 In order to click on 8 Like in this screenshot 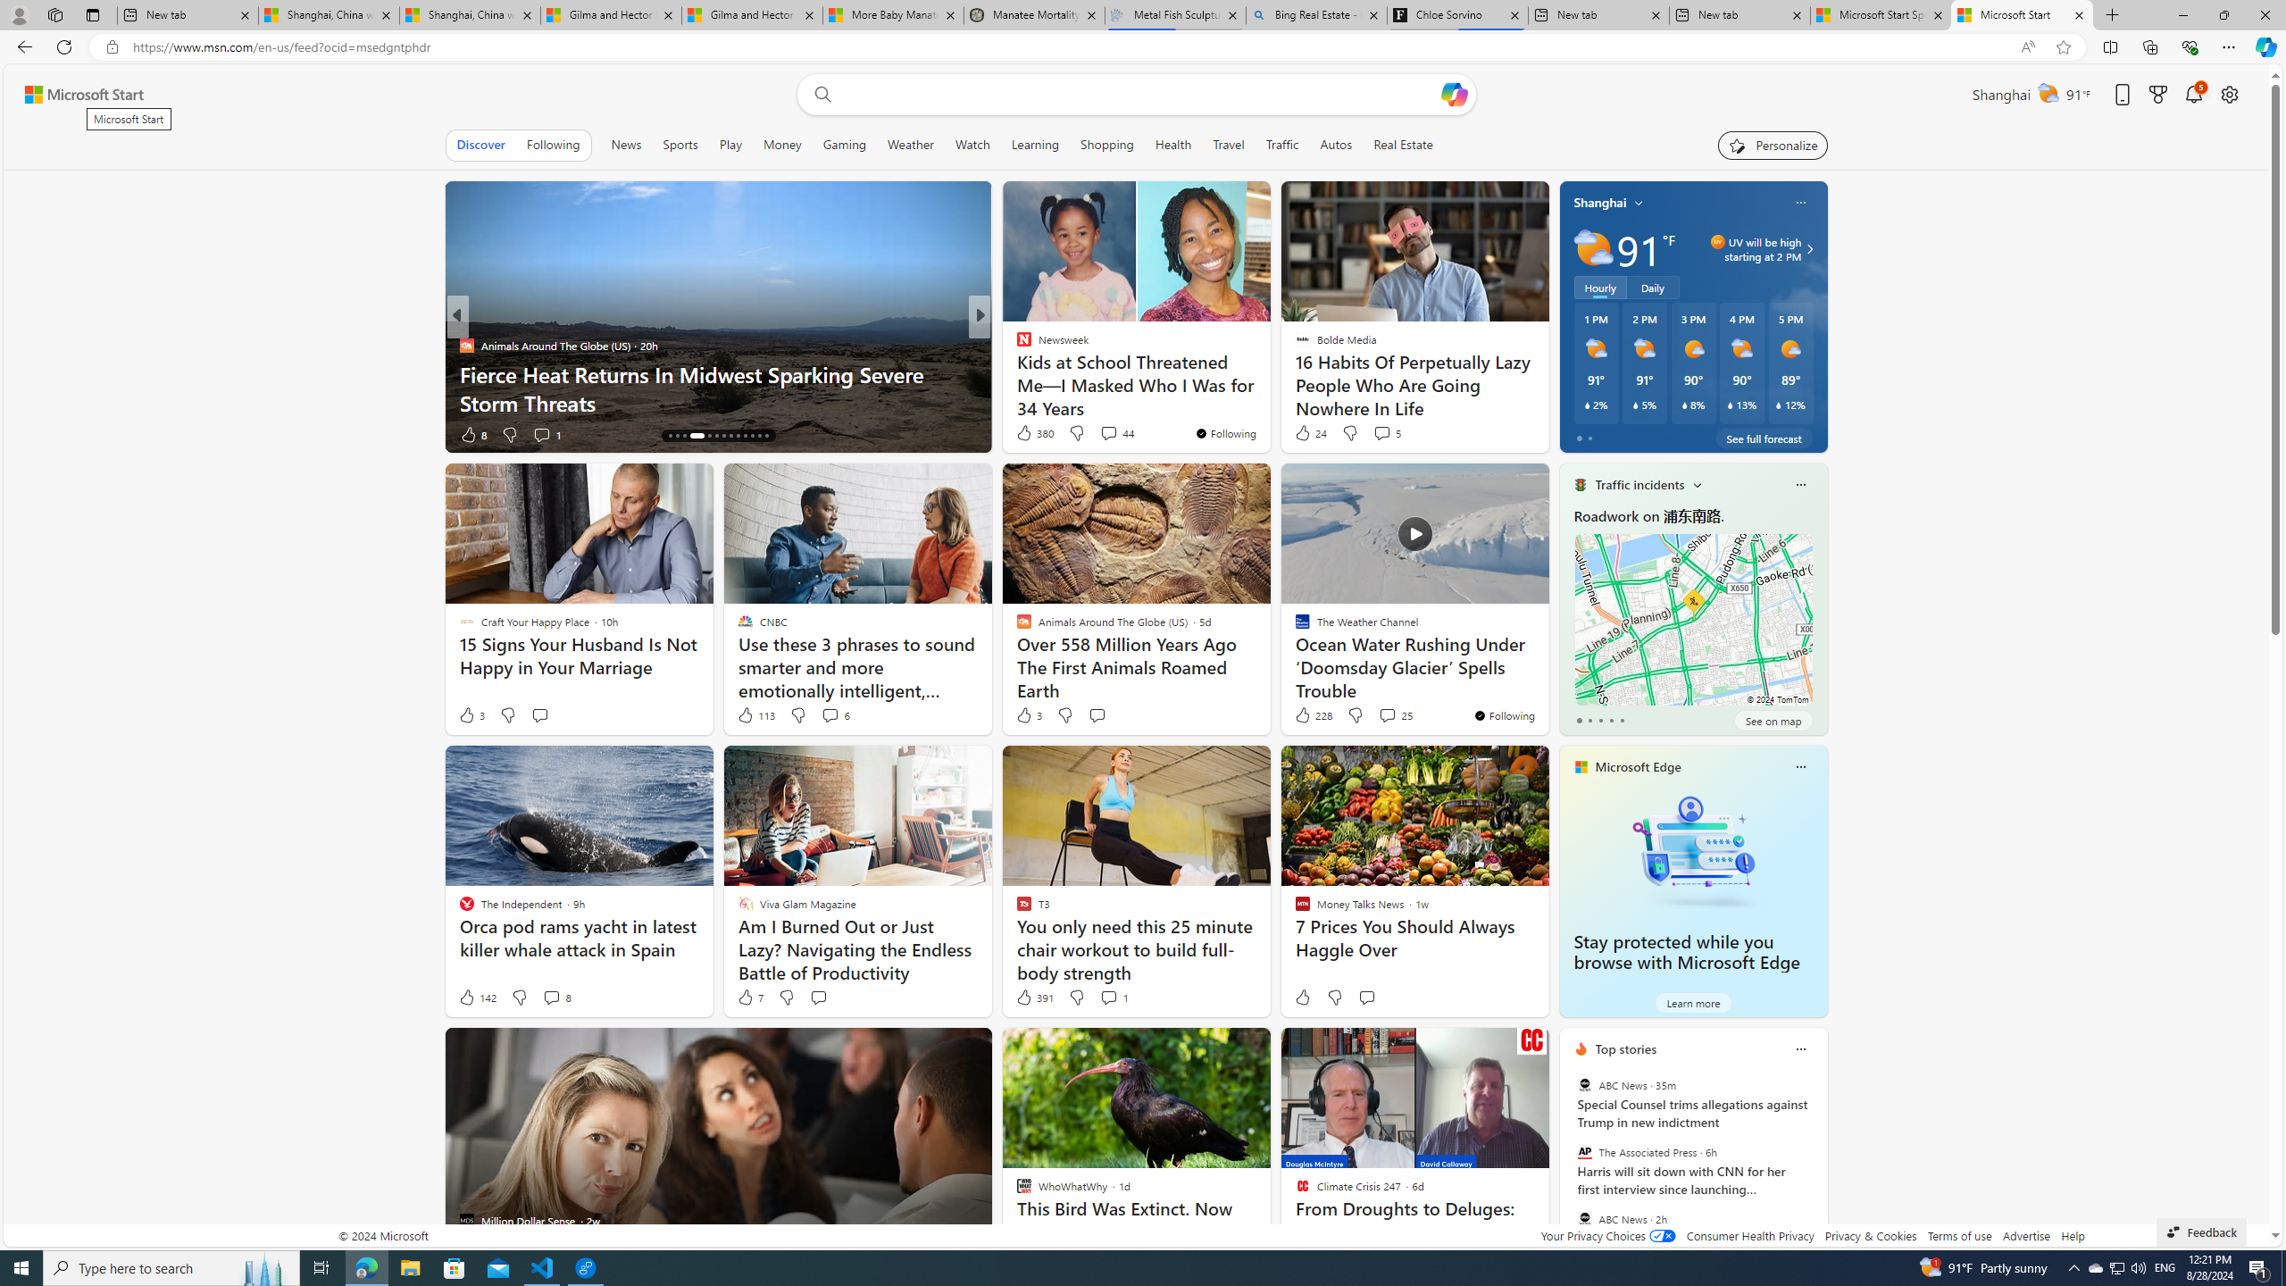, I will do `click(472, 434)`.